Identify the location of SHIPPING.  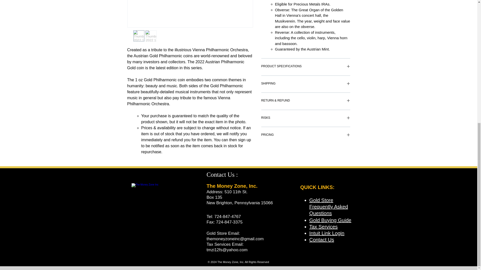
(306, 84).